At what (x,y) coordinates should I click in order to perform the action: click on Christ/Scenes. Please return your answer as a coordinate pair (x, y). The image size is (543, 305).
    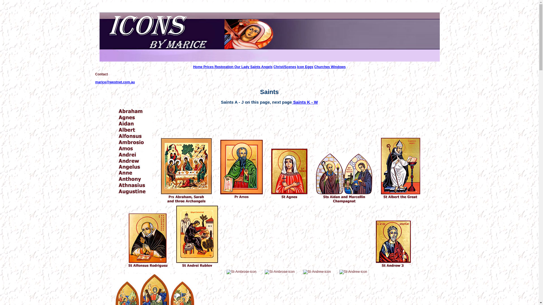
    Looking at the image, I should click on (285, 67).